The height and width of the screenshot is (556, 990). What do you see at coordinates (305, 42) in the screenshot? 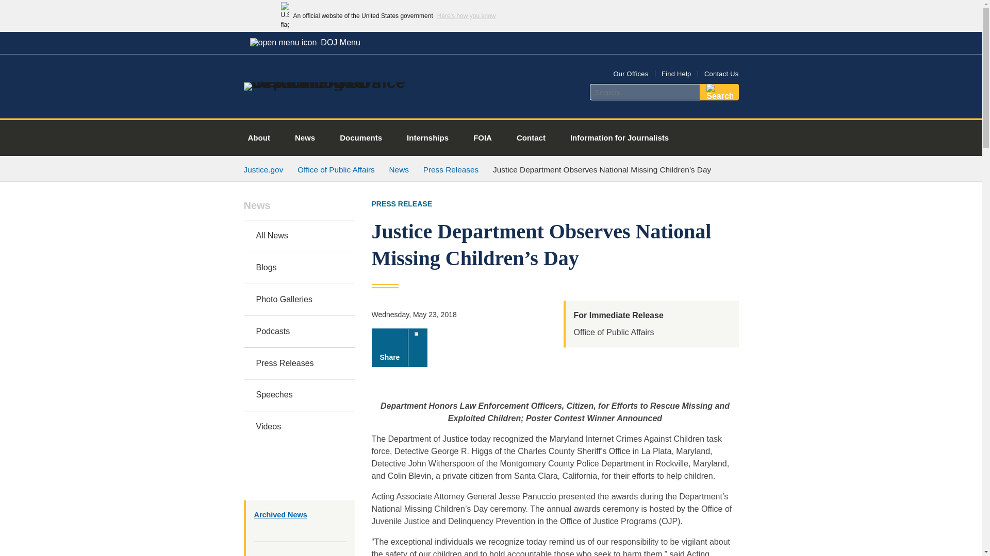
I see `DOJ Menu` at bounding box center [305, 42].